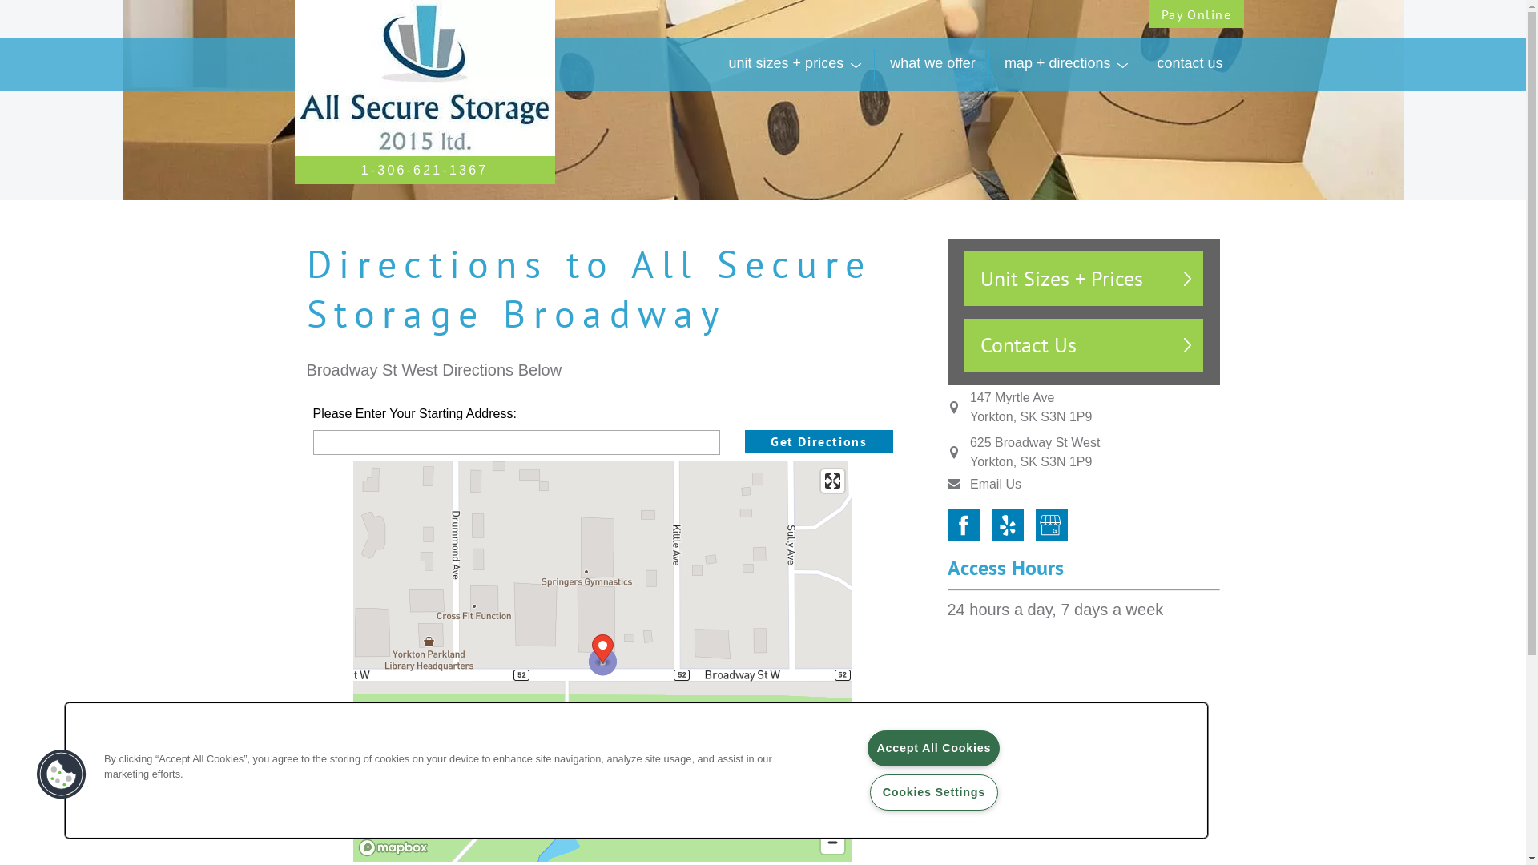 The height and width of the screenshot is (865, 1538). I want to click on Contact Us, so click(1084, 346).